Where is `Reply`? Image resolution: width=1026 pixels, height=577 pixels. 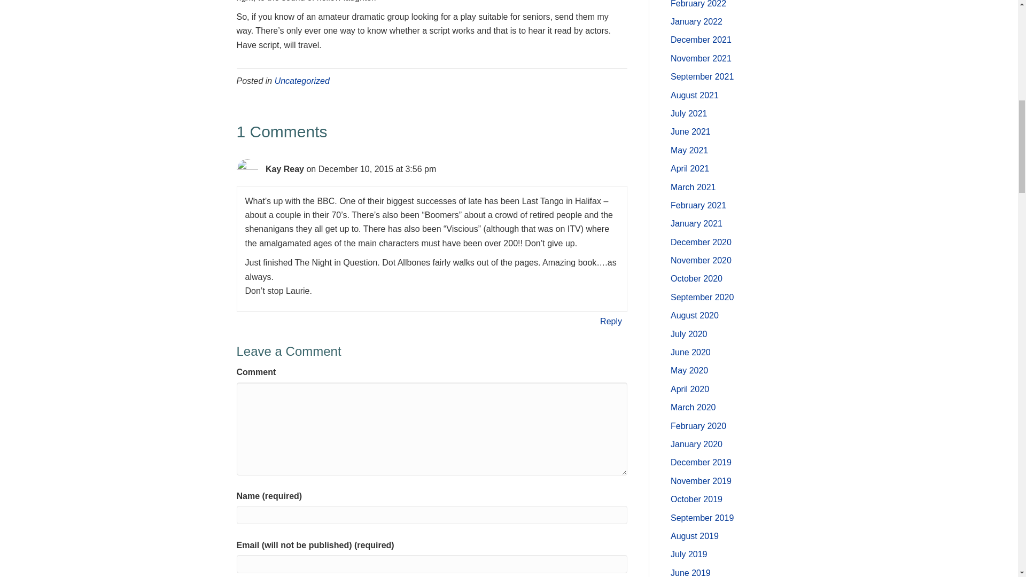
Reply is located at coordinates (611, 321).